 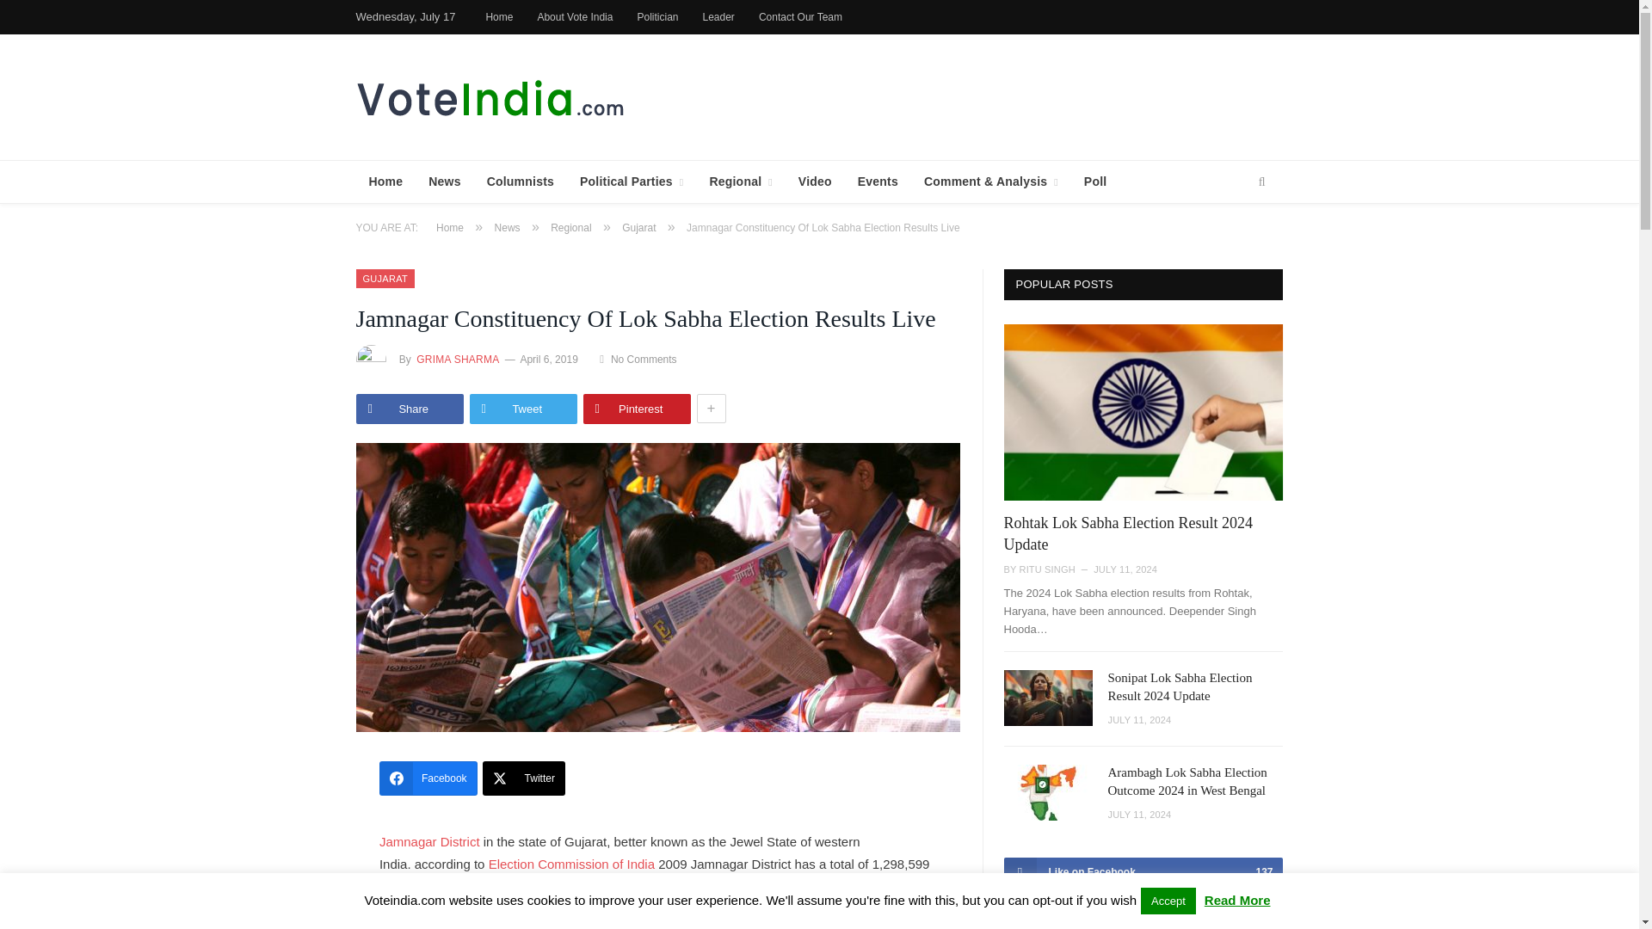 I want to click on News, so click(x=444, y=181).